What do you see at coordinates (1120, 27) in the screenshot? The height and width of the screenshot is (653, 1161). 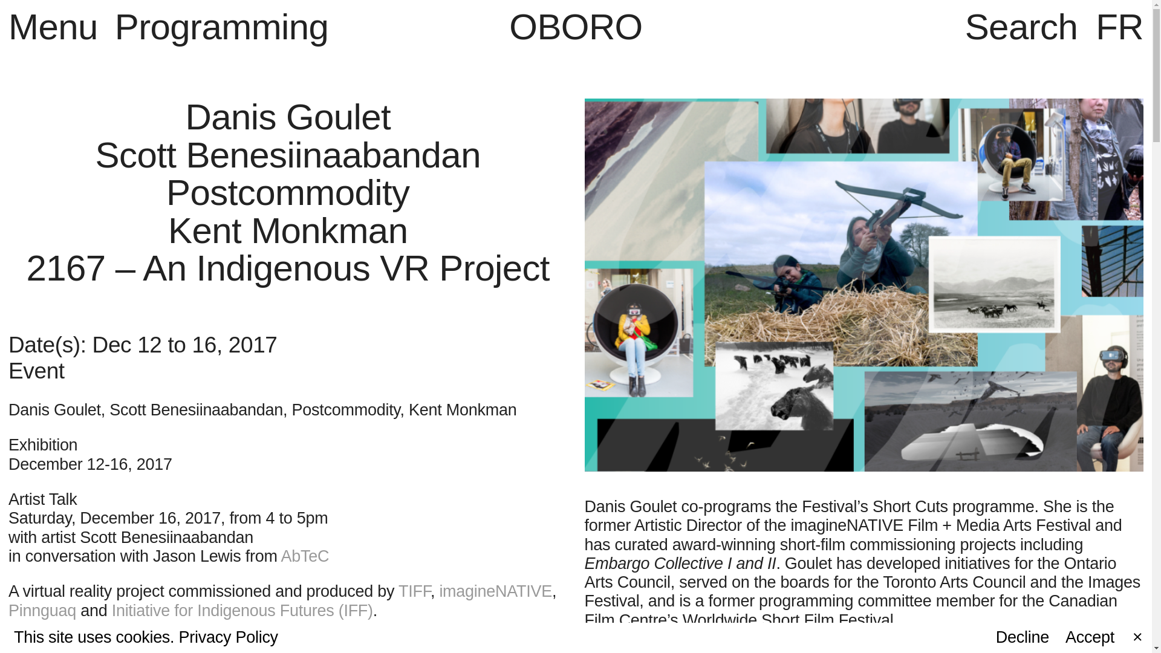 I see `FR` at bounding box center [1120, 27].